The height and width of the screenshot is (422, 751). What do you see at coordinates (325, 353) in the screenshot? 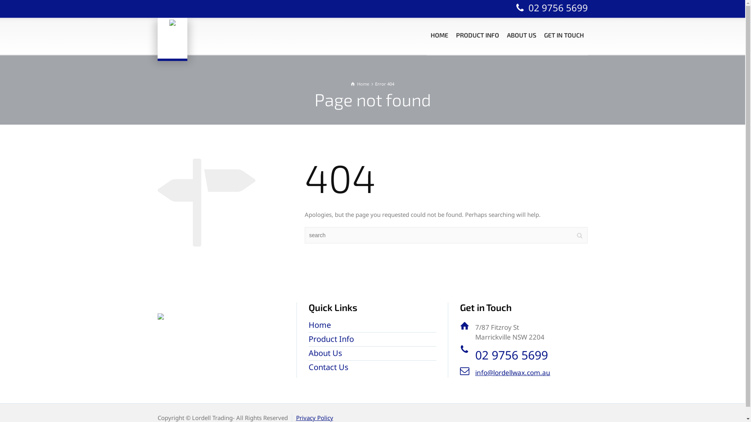
I see `About Us` at bounding box center [325, 353].